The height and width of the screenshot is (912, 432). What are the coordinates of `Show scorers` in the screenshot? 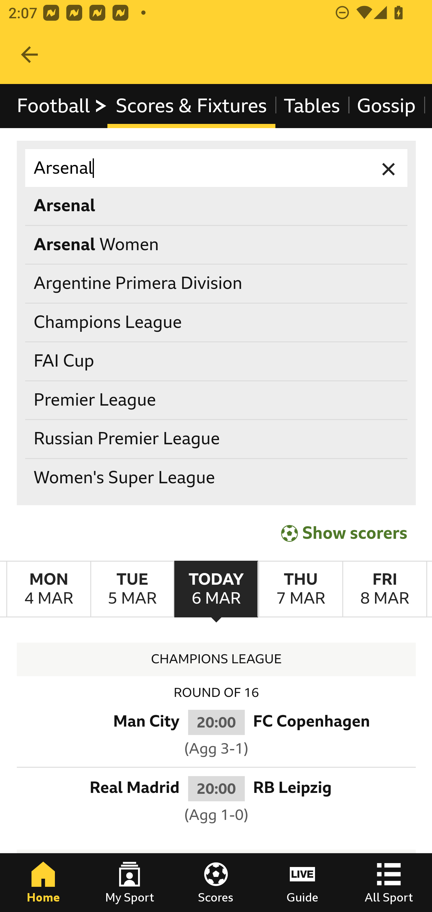 It's located at (344, 533).